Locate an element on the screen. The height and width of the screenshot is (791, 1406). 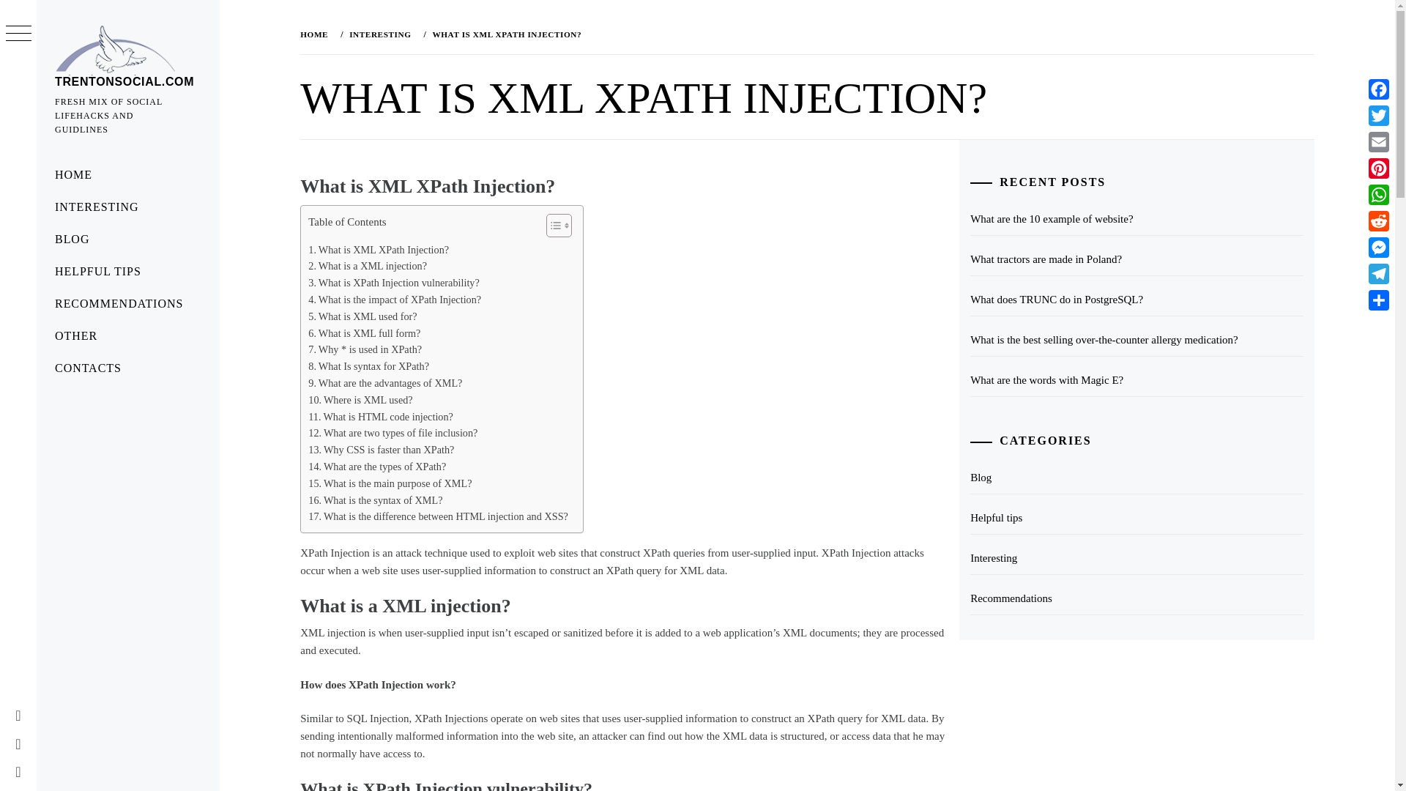
Where is XML used? is located at coordinates (360, 400).